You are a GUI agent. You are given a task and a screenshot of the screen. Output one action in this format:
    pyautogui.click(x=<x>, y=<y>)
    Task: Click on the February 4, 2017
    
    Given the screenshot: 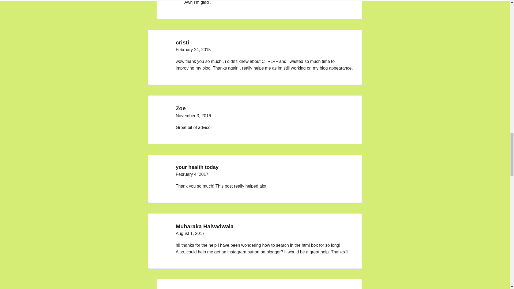 What is the action you would take?
    pyautogui.click(x=192, y=174)
    